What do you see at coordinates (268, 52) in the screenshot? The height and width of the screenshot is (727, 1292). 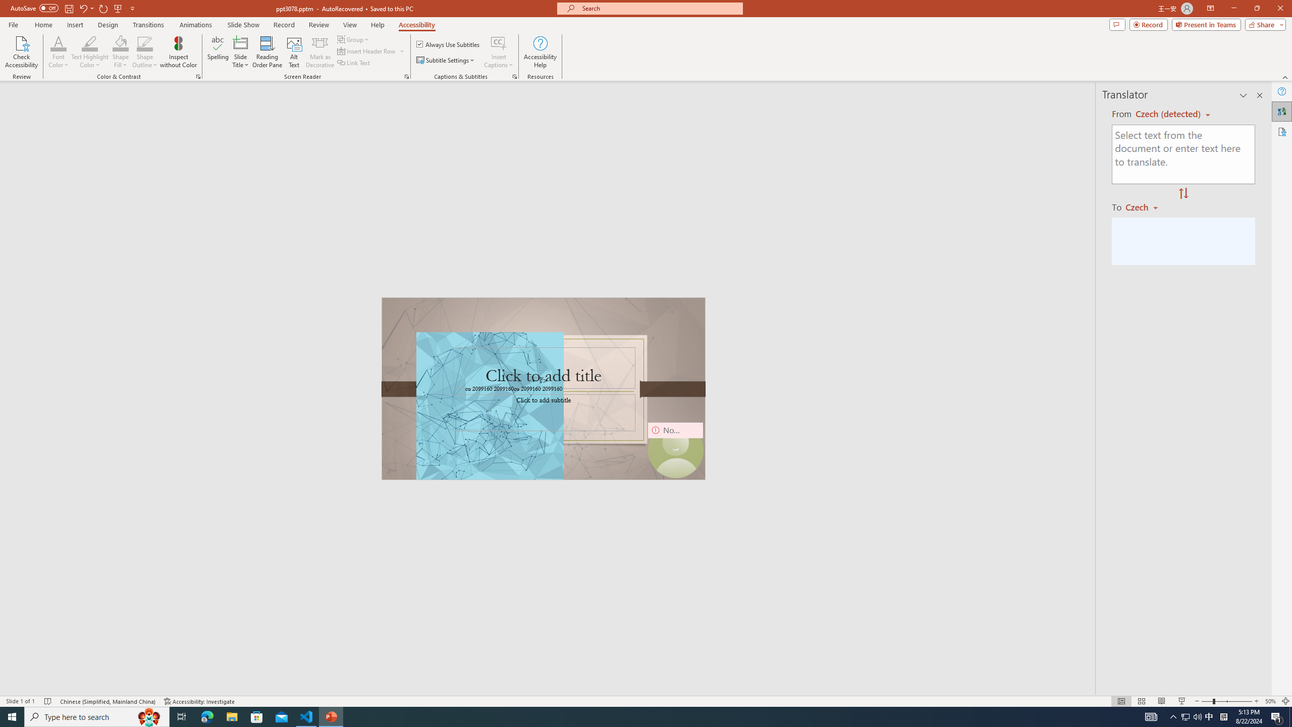 I see `Reading Order Pane` at bounding box center [268, 52].